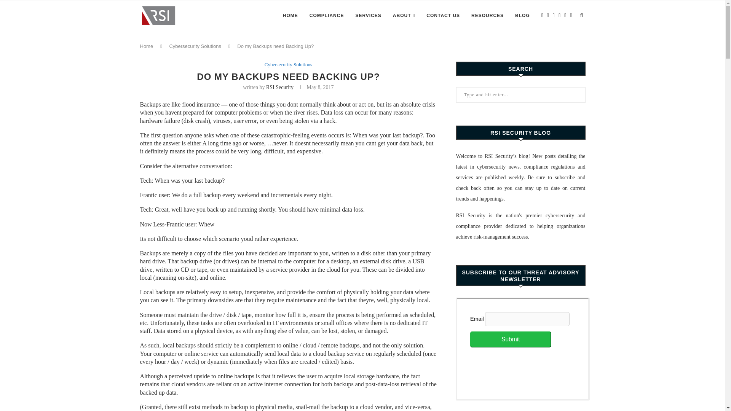  What do you see at coordinates (327, 16) in the screenshot?
I see `COMPLIANCE` at bounding box center [327, 16].